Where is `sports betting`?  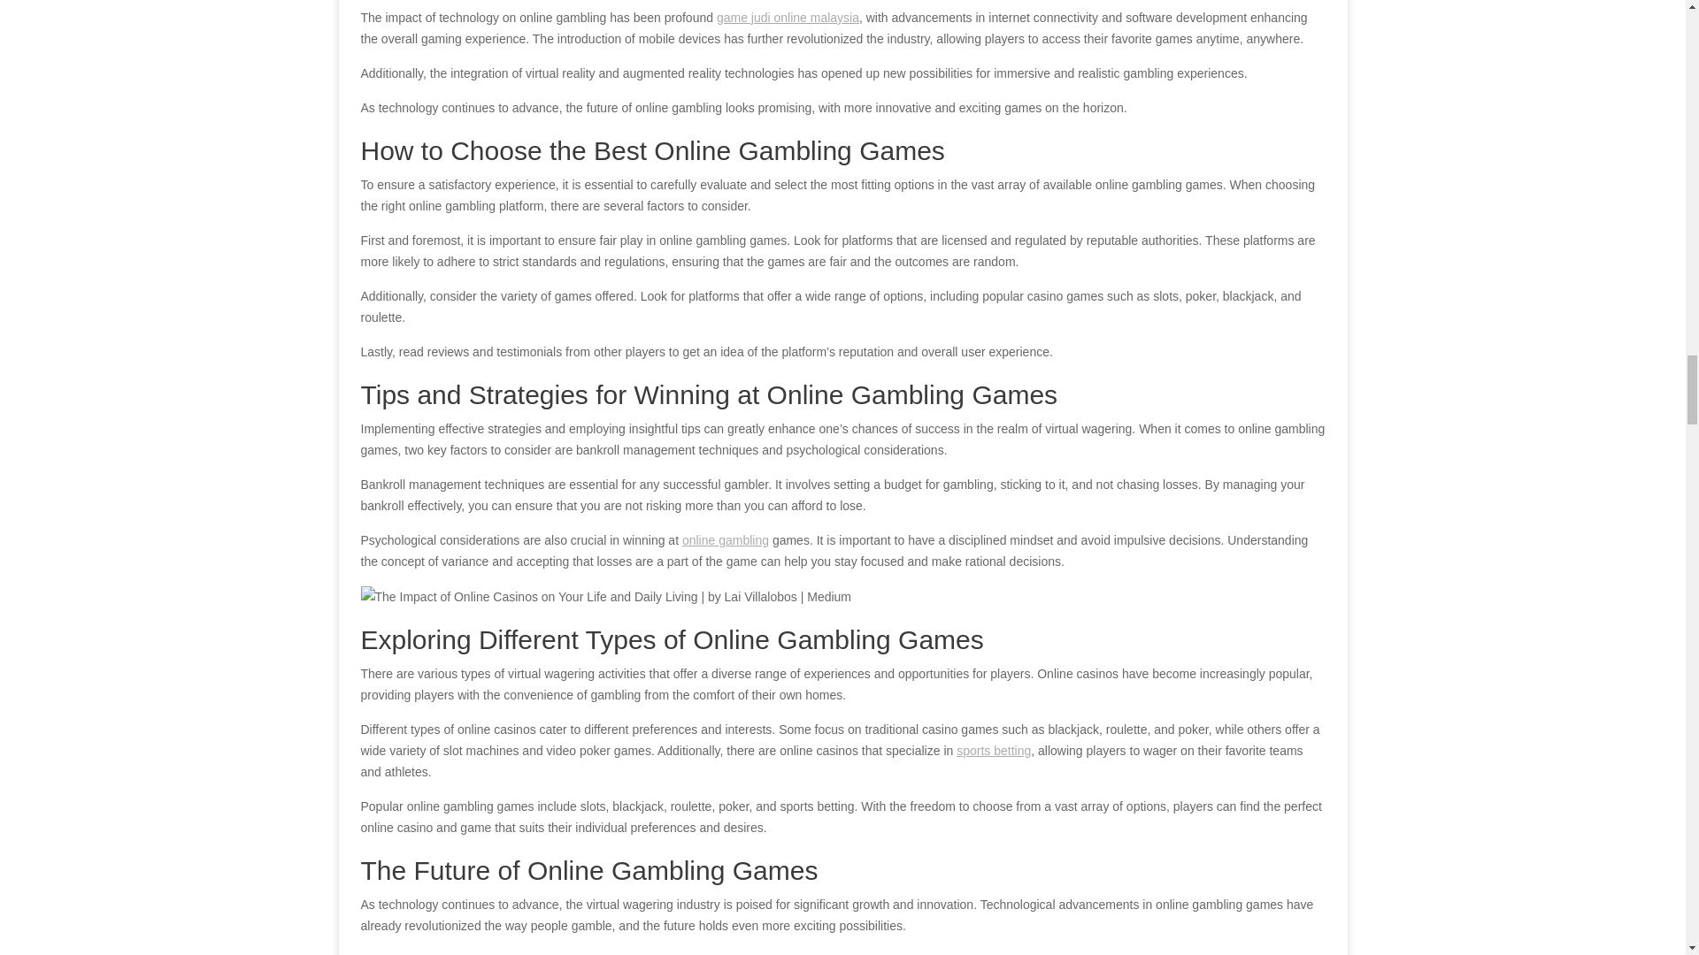 sports betting is located at coordinates (993, 751).